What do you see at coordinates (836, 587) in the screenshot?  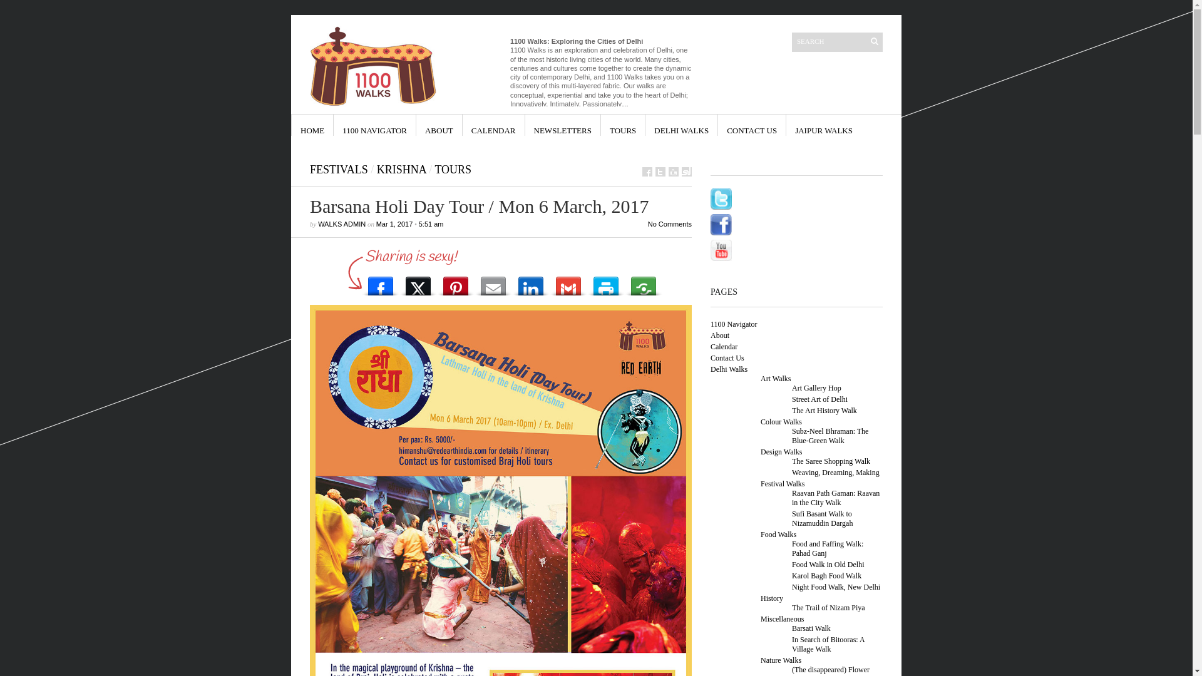 I see `Night Food Walk, New Delhi` at bounding box center [836, 587].